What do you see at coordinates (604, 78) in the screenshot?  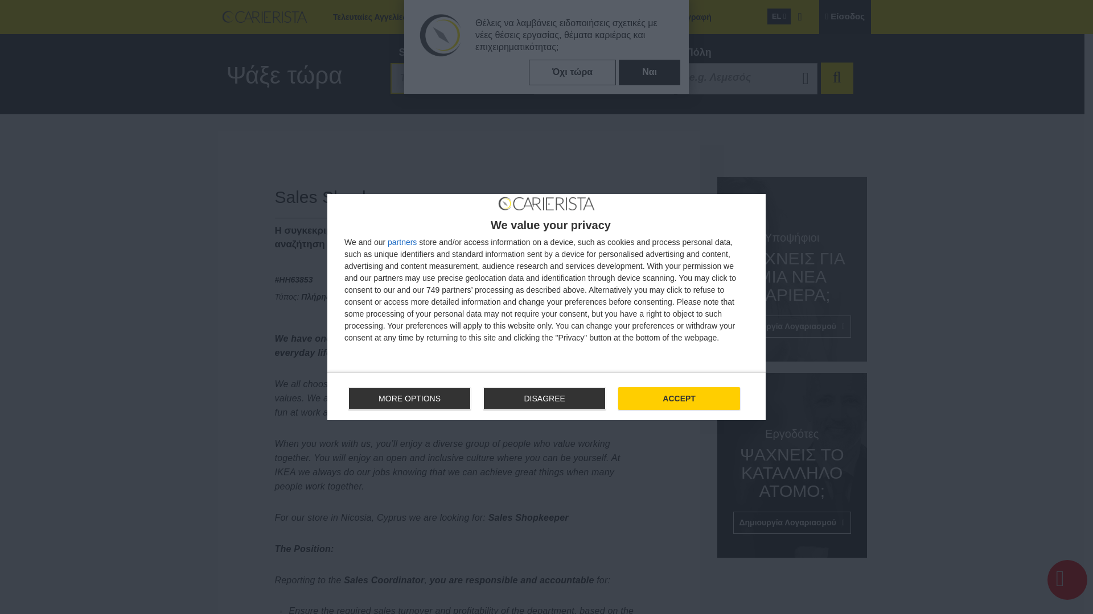 I see `Blog` at bounding box center [604, 78].